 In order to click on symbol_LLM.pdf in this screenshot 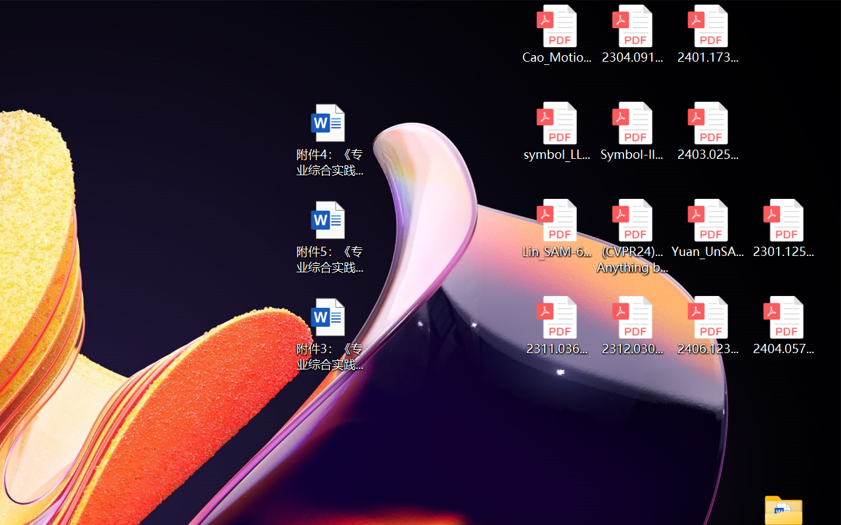, I will do `click(556, 131)`.